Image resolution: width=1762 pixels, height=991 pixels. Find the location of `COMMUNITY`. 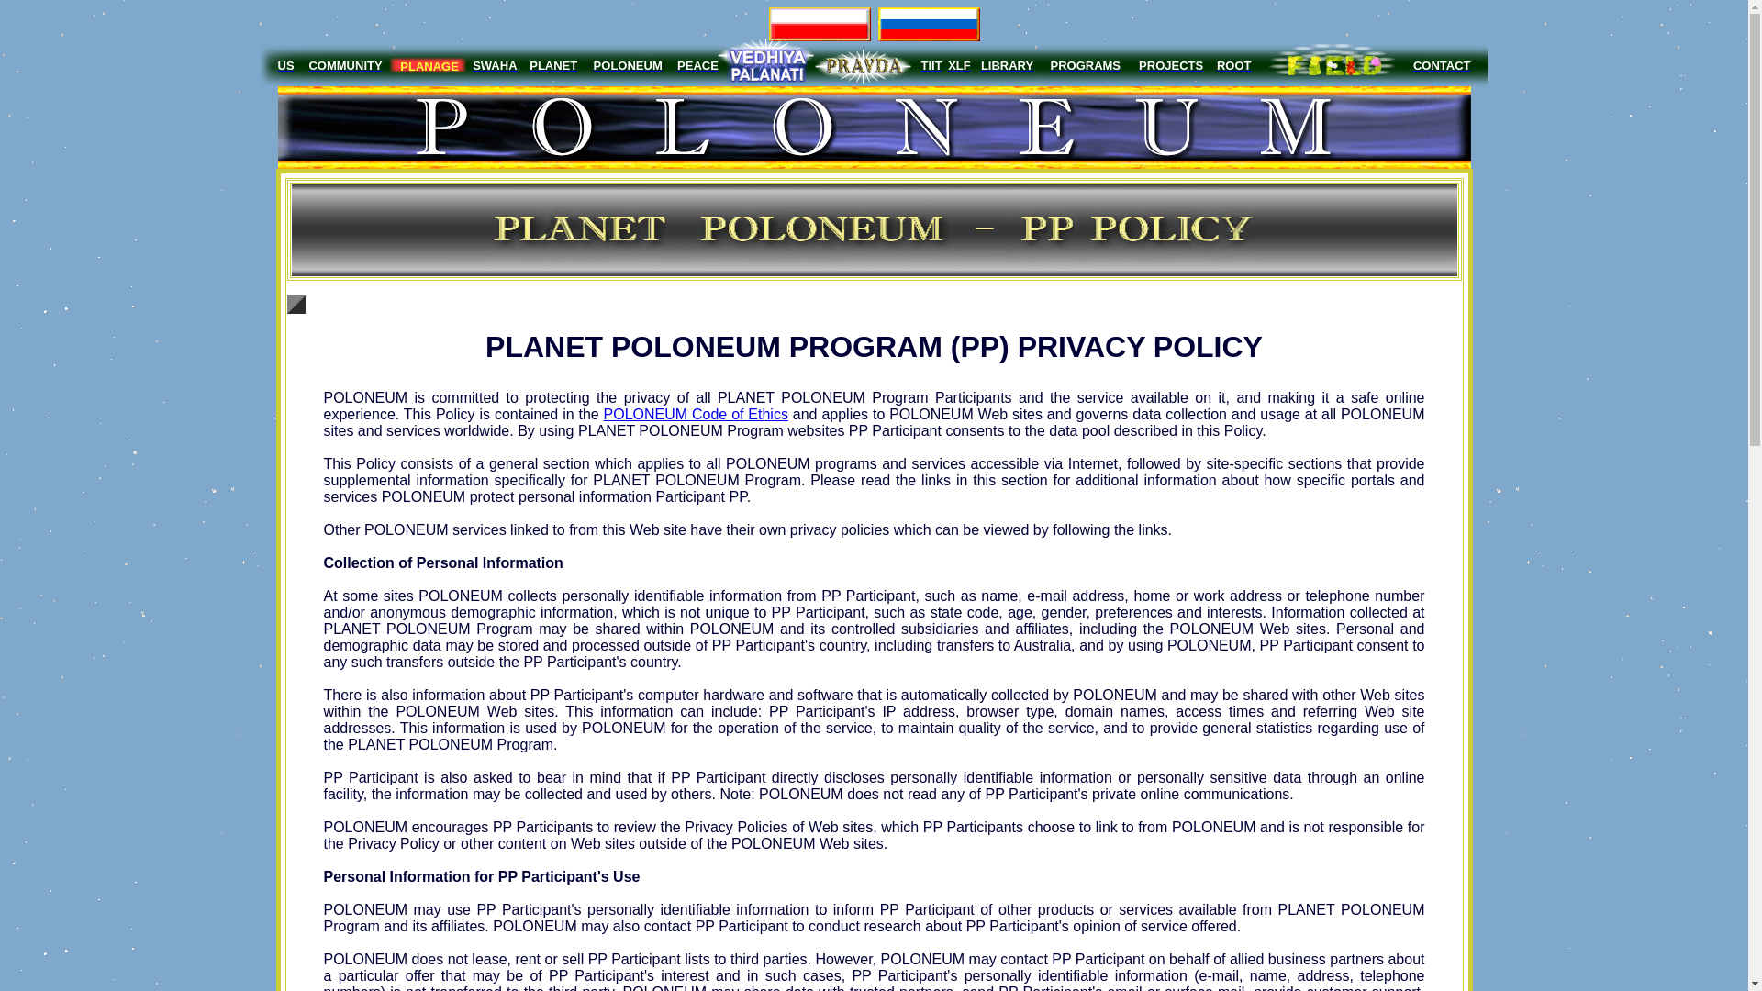

COMMUNITY is located at coordinates (345, 64).